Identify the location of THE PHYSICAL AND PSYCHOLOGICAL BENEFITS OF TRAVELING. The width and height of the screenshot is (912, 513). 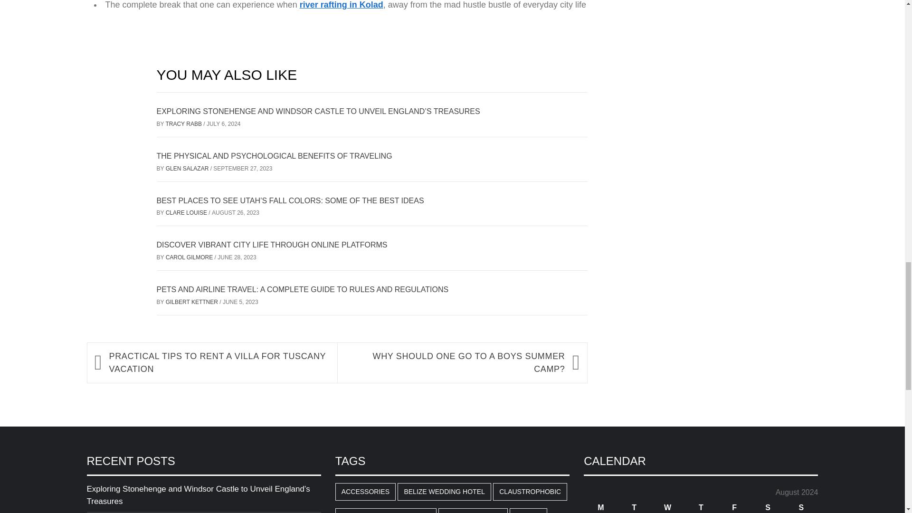
(275, 156).